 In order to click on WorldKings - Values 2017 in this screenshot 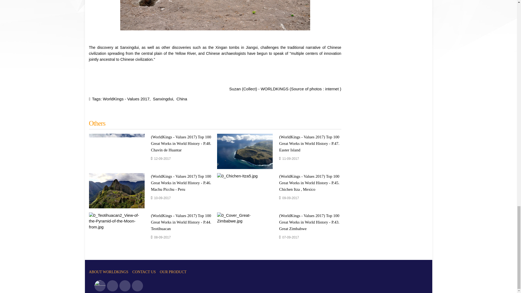, I will do `click(126, 99)`.